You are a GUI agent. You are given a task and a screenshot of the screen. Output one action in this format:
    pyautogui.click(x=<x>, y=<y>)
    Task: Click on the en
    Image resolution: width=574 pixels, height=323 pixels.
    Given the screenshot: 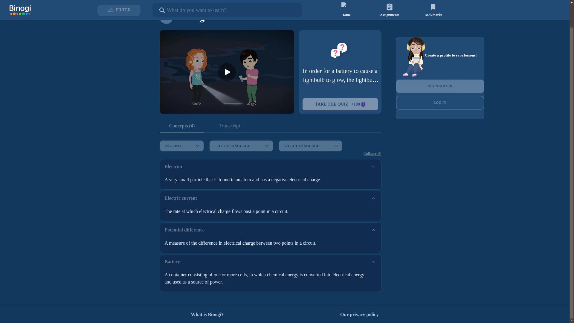 What is the action you would take?
    pyautogui.click(x=200, y=141)
    